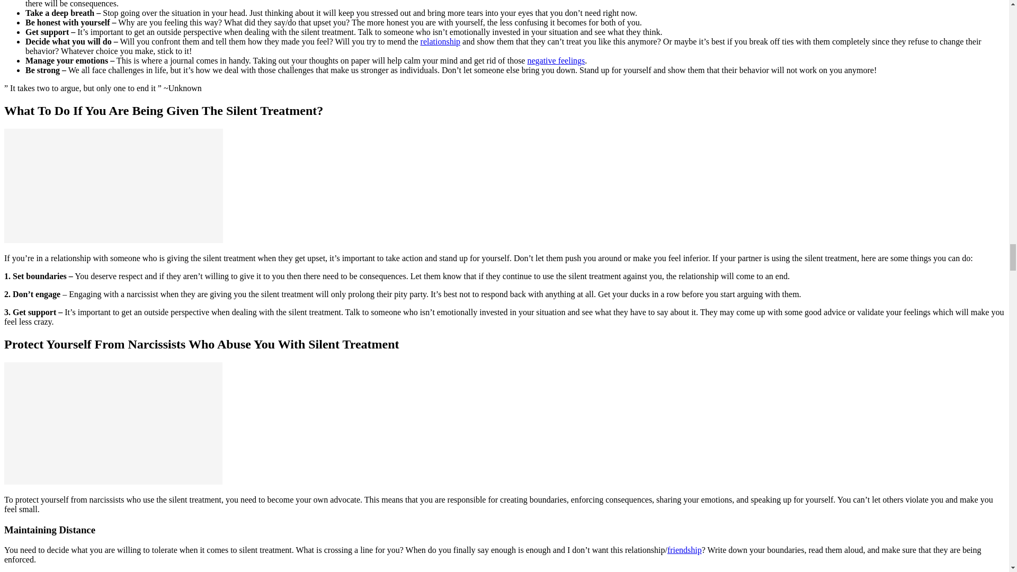 The image size is (1017, 572). Describe the element at coordinates (441, 41) in the screenshot. I see `Relationship` at that location.